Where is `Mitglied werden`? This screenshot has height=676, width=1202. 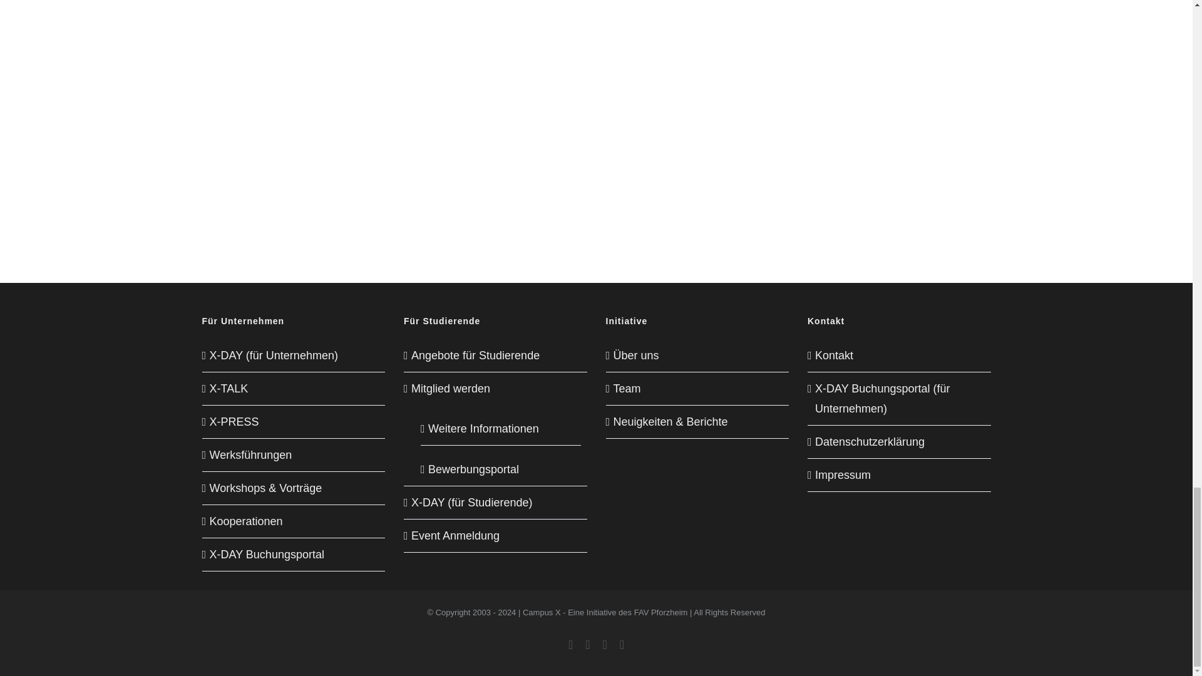 Mitglied werden is located at coordinates (496, 388).